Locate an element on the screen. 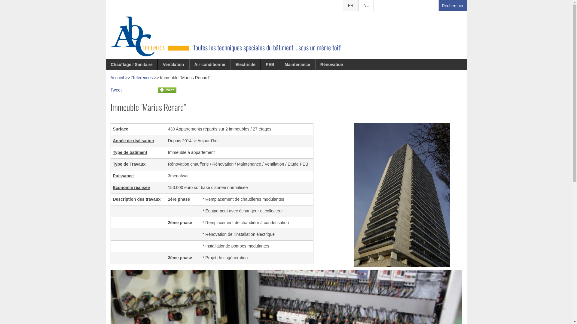 This screenshot has width=577, height=324. Chauffage / Sanitaire is located at coordinates (132, 65).